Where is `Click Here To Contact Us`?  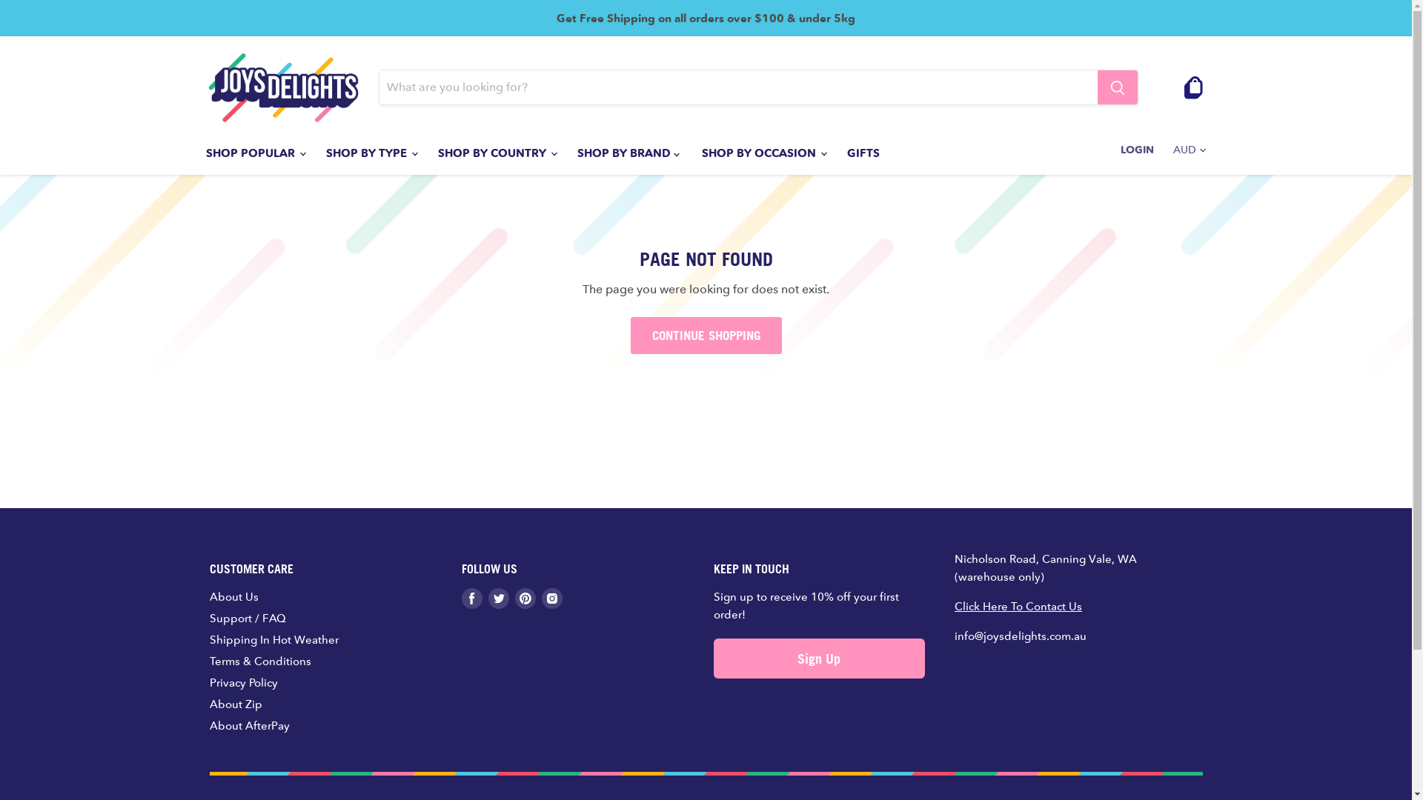
Click Here To Contact Us is located at coordinates (1018, 606).